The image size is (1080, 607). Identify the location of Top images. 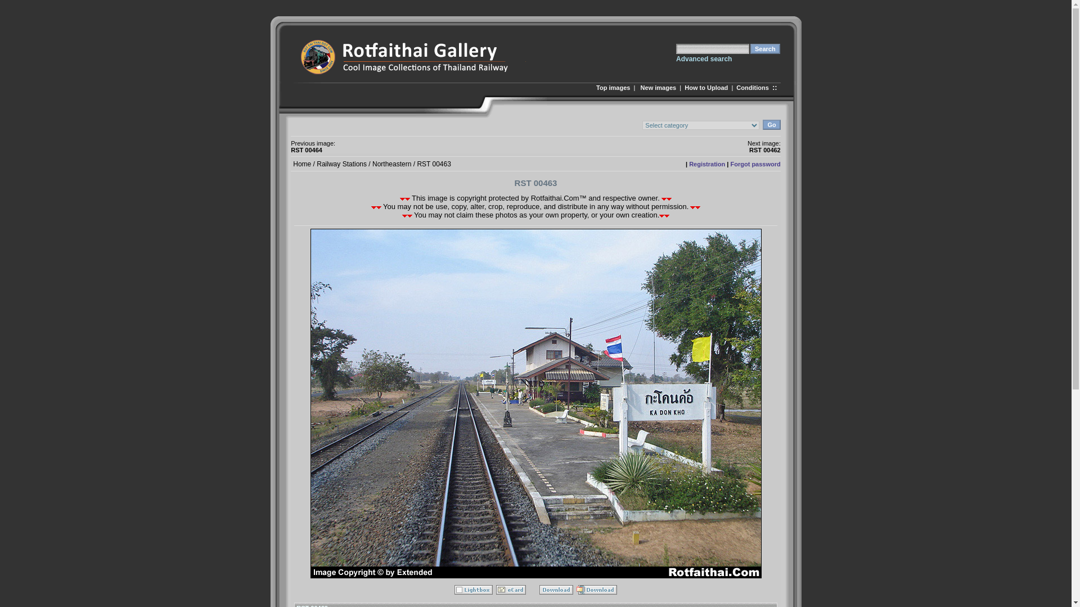
(613, 88).